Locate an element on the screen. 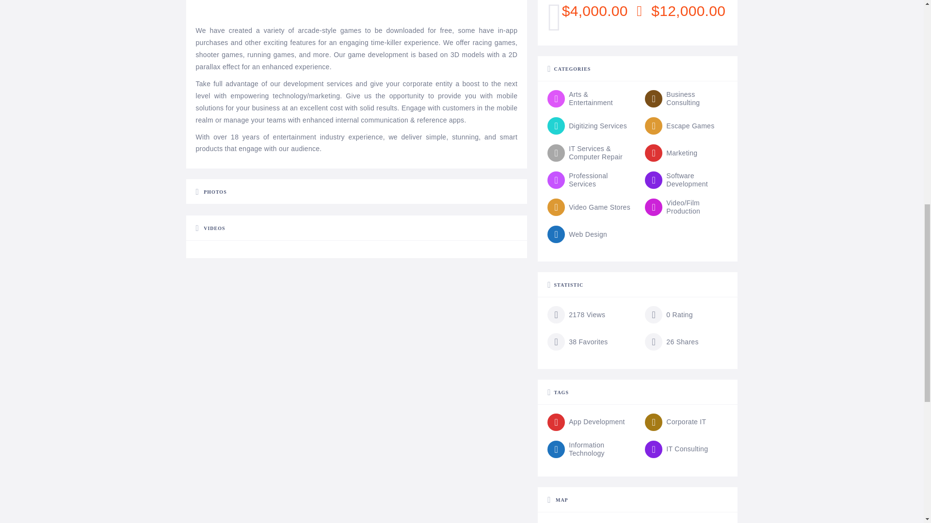  Professional Services is located at coordinates (589, 180).